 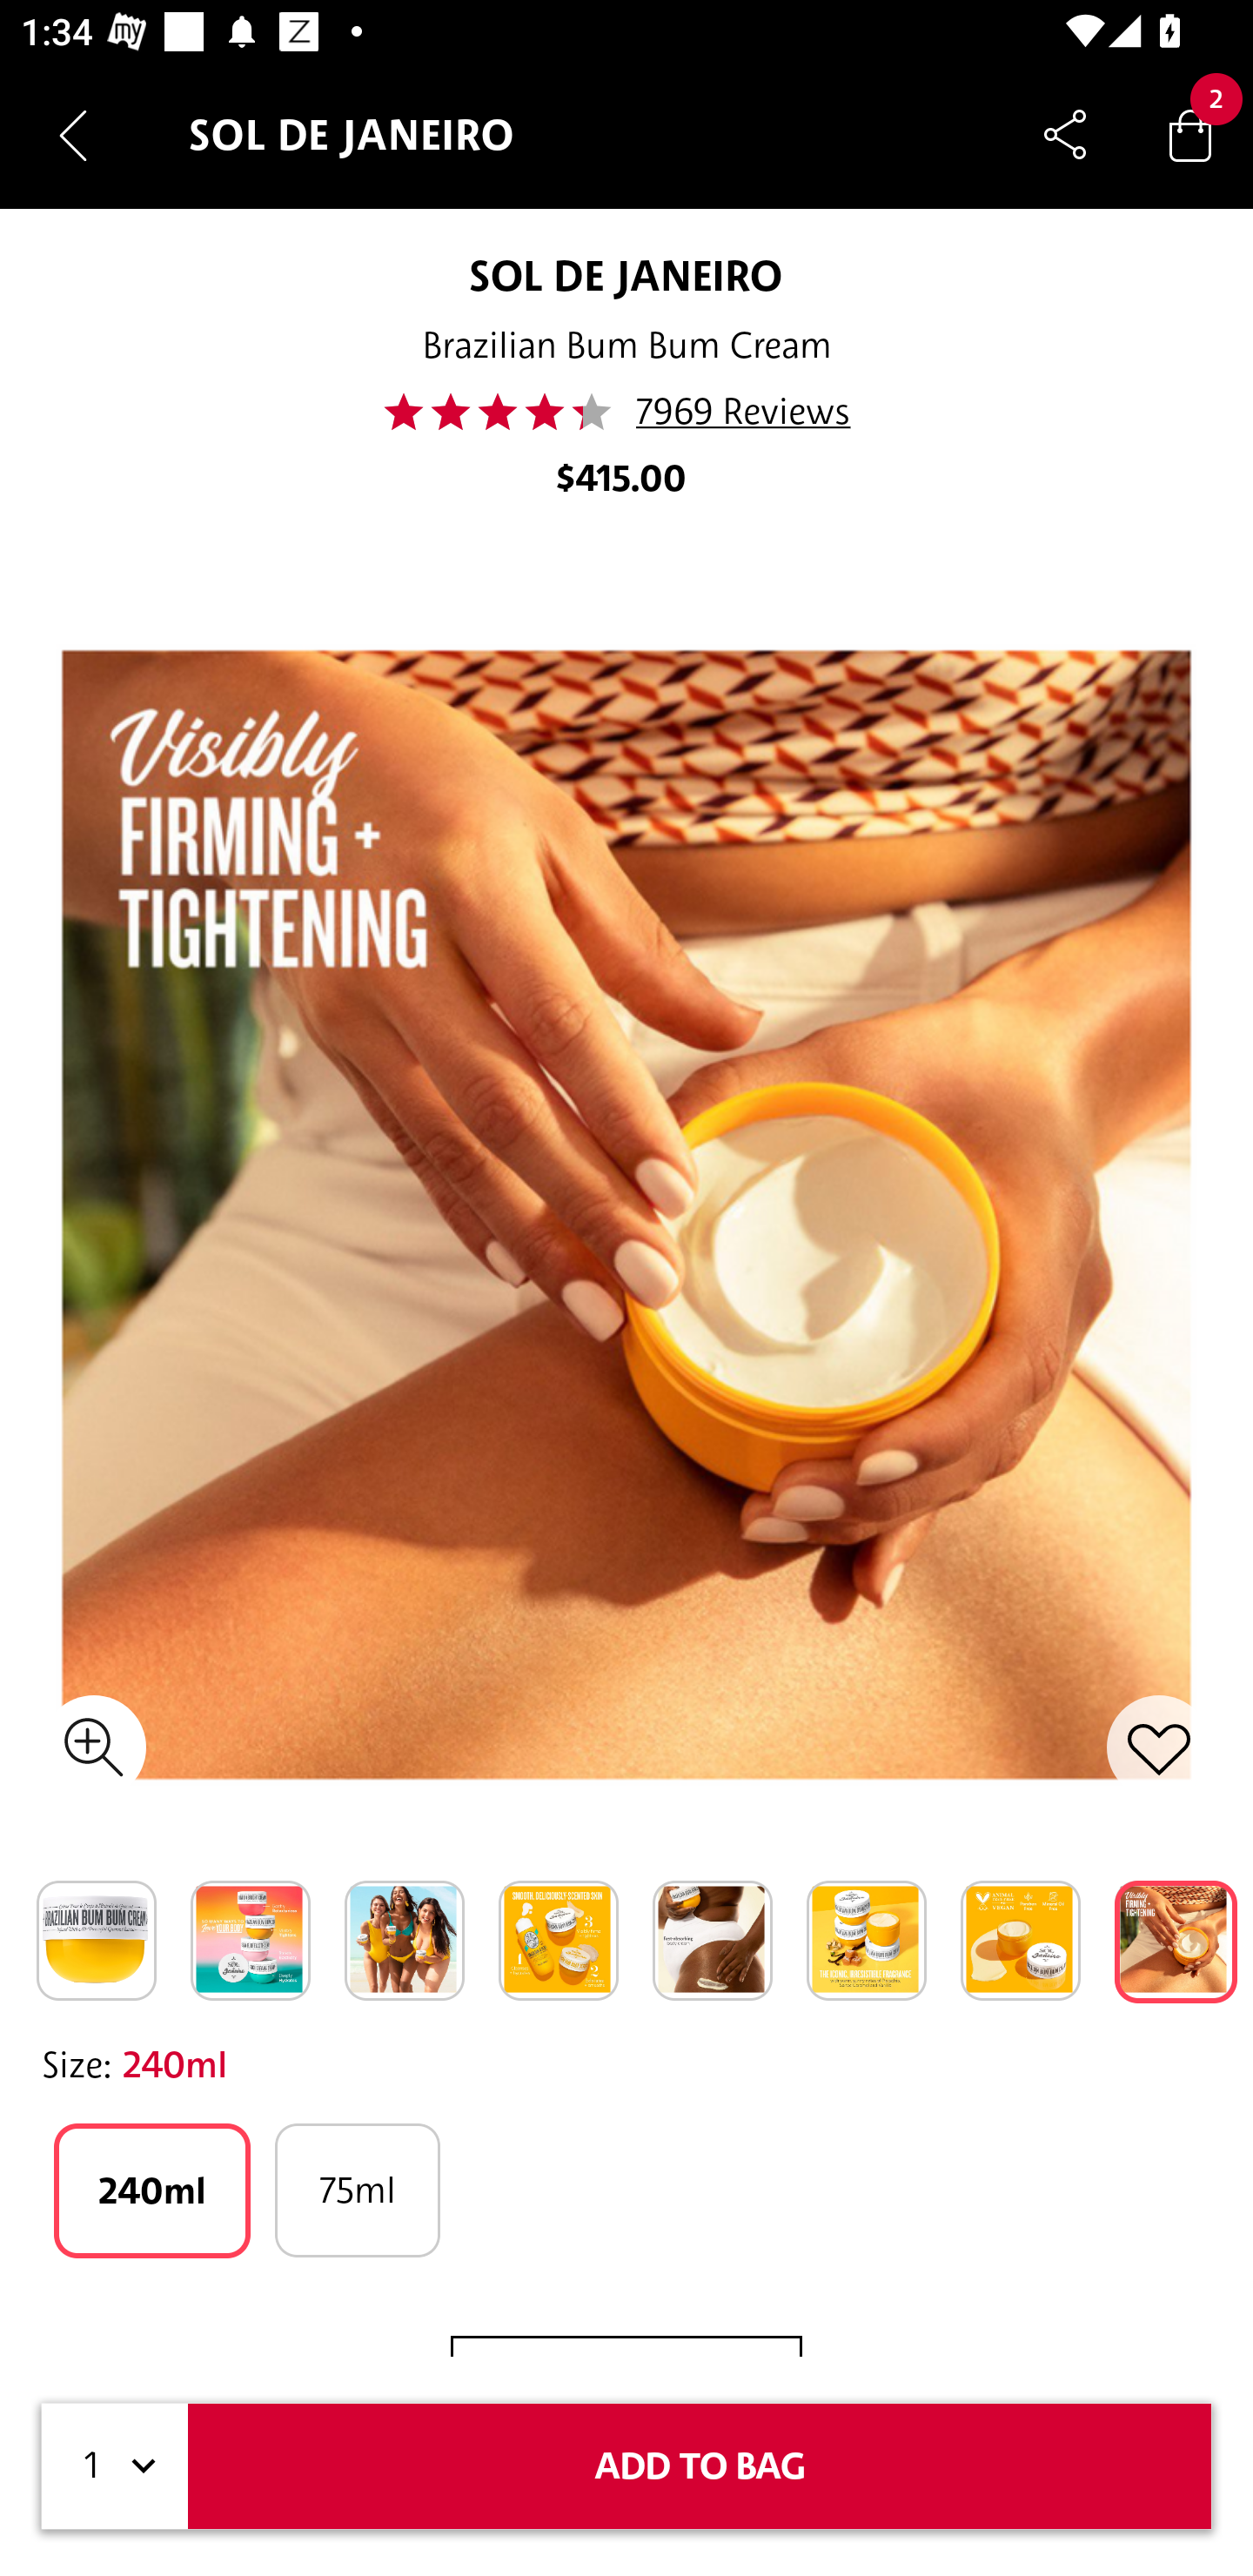 I want to click on Share, so click(x=1065, y=134).